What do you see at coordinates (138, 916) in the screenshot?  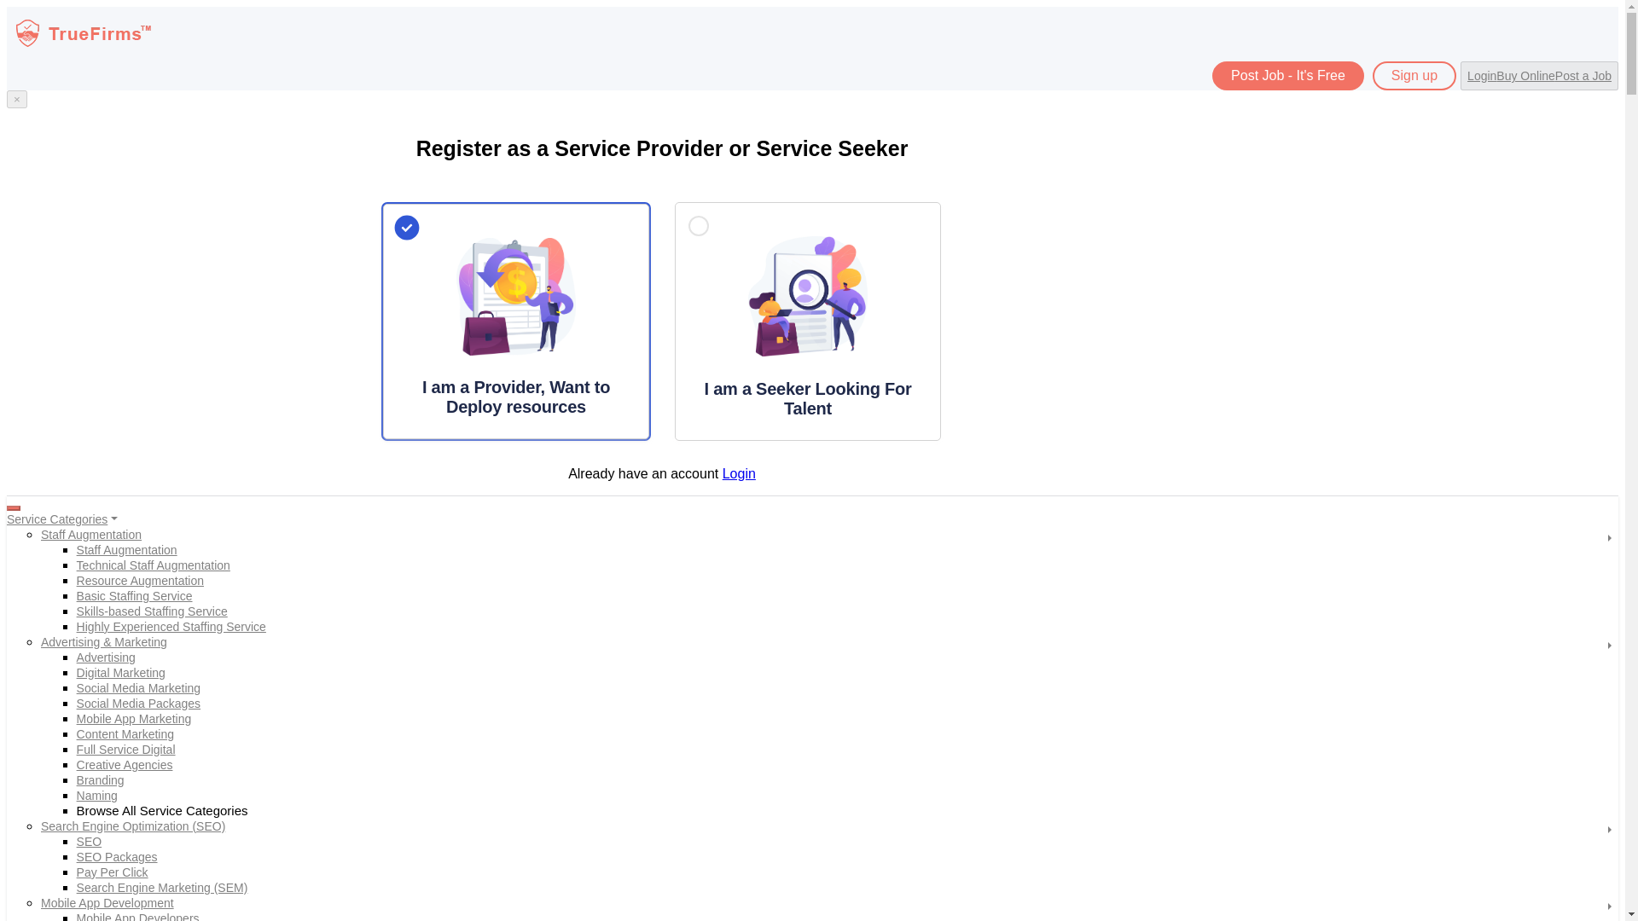 I see `Mobile App Developers` at bounding box center [138, 916].